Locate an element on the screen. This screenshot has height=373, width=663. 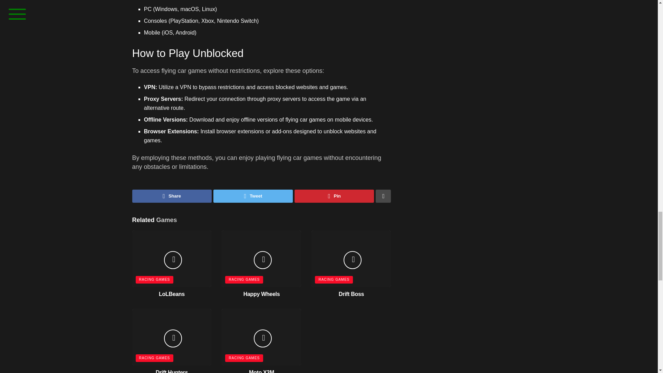
RACING GAMES is located at coordinates (244, 280).